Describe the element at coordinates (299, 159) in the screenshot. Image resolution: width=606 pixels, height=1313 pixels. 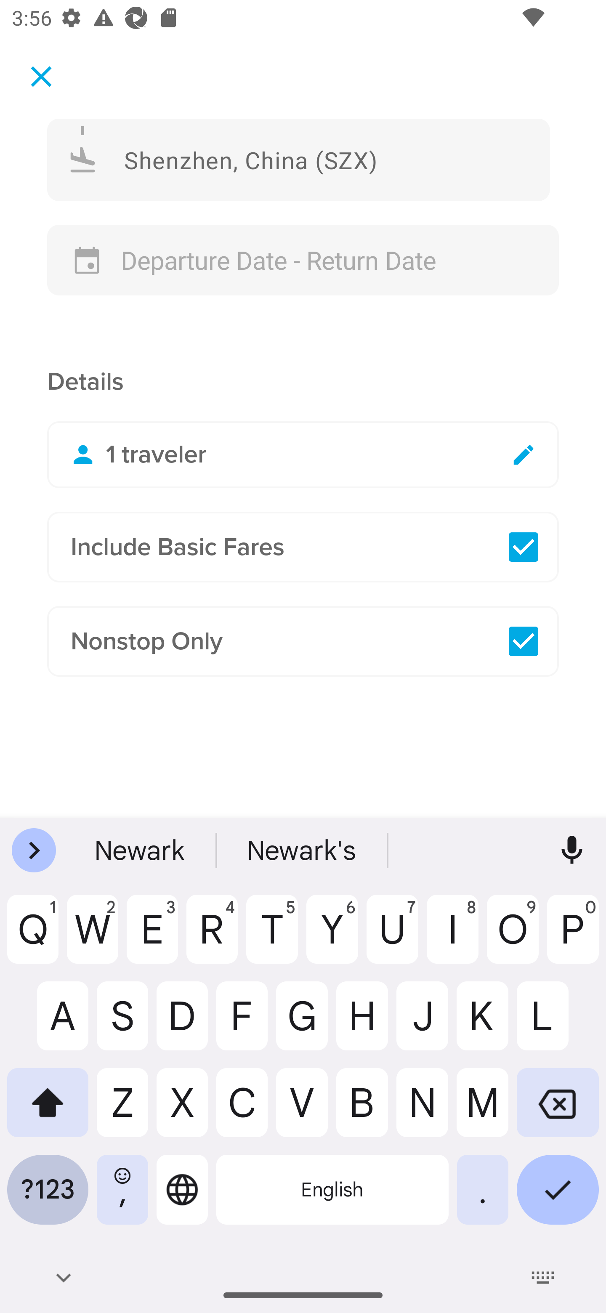
I see `Shenzhen, China (SZX)` at that location.